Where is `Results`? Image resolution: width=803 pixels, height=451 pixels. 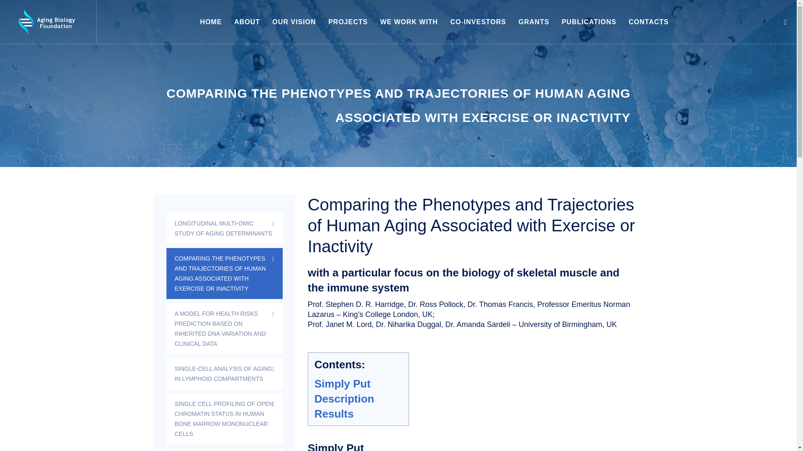 Results is located at coordinates (334, 413).